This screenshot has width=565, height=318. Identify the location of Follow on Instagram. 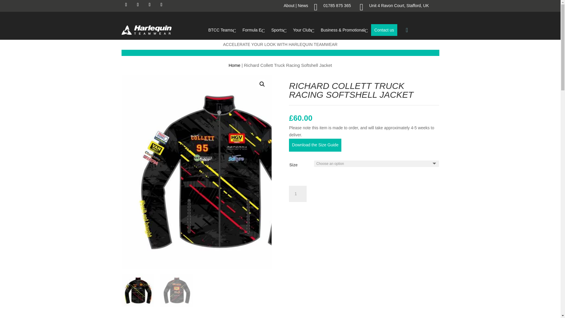
(137, 5).